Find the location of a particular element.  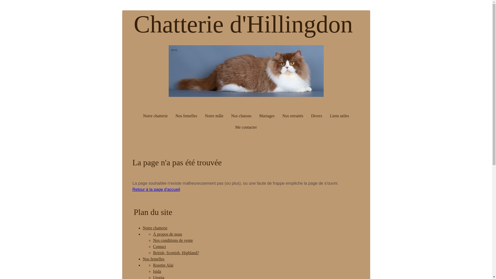

Contact is located at coordinates (159, 246).